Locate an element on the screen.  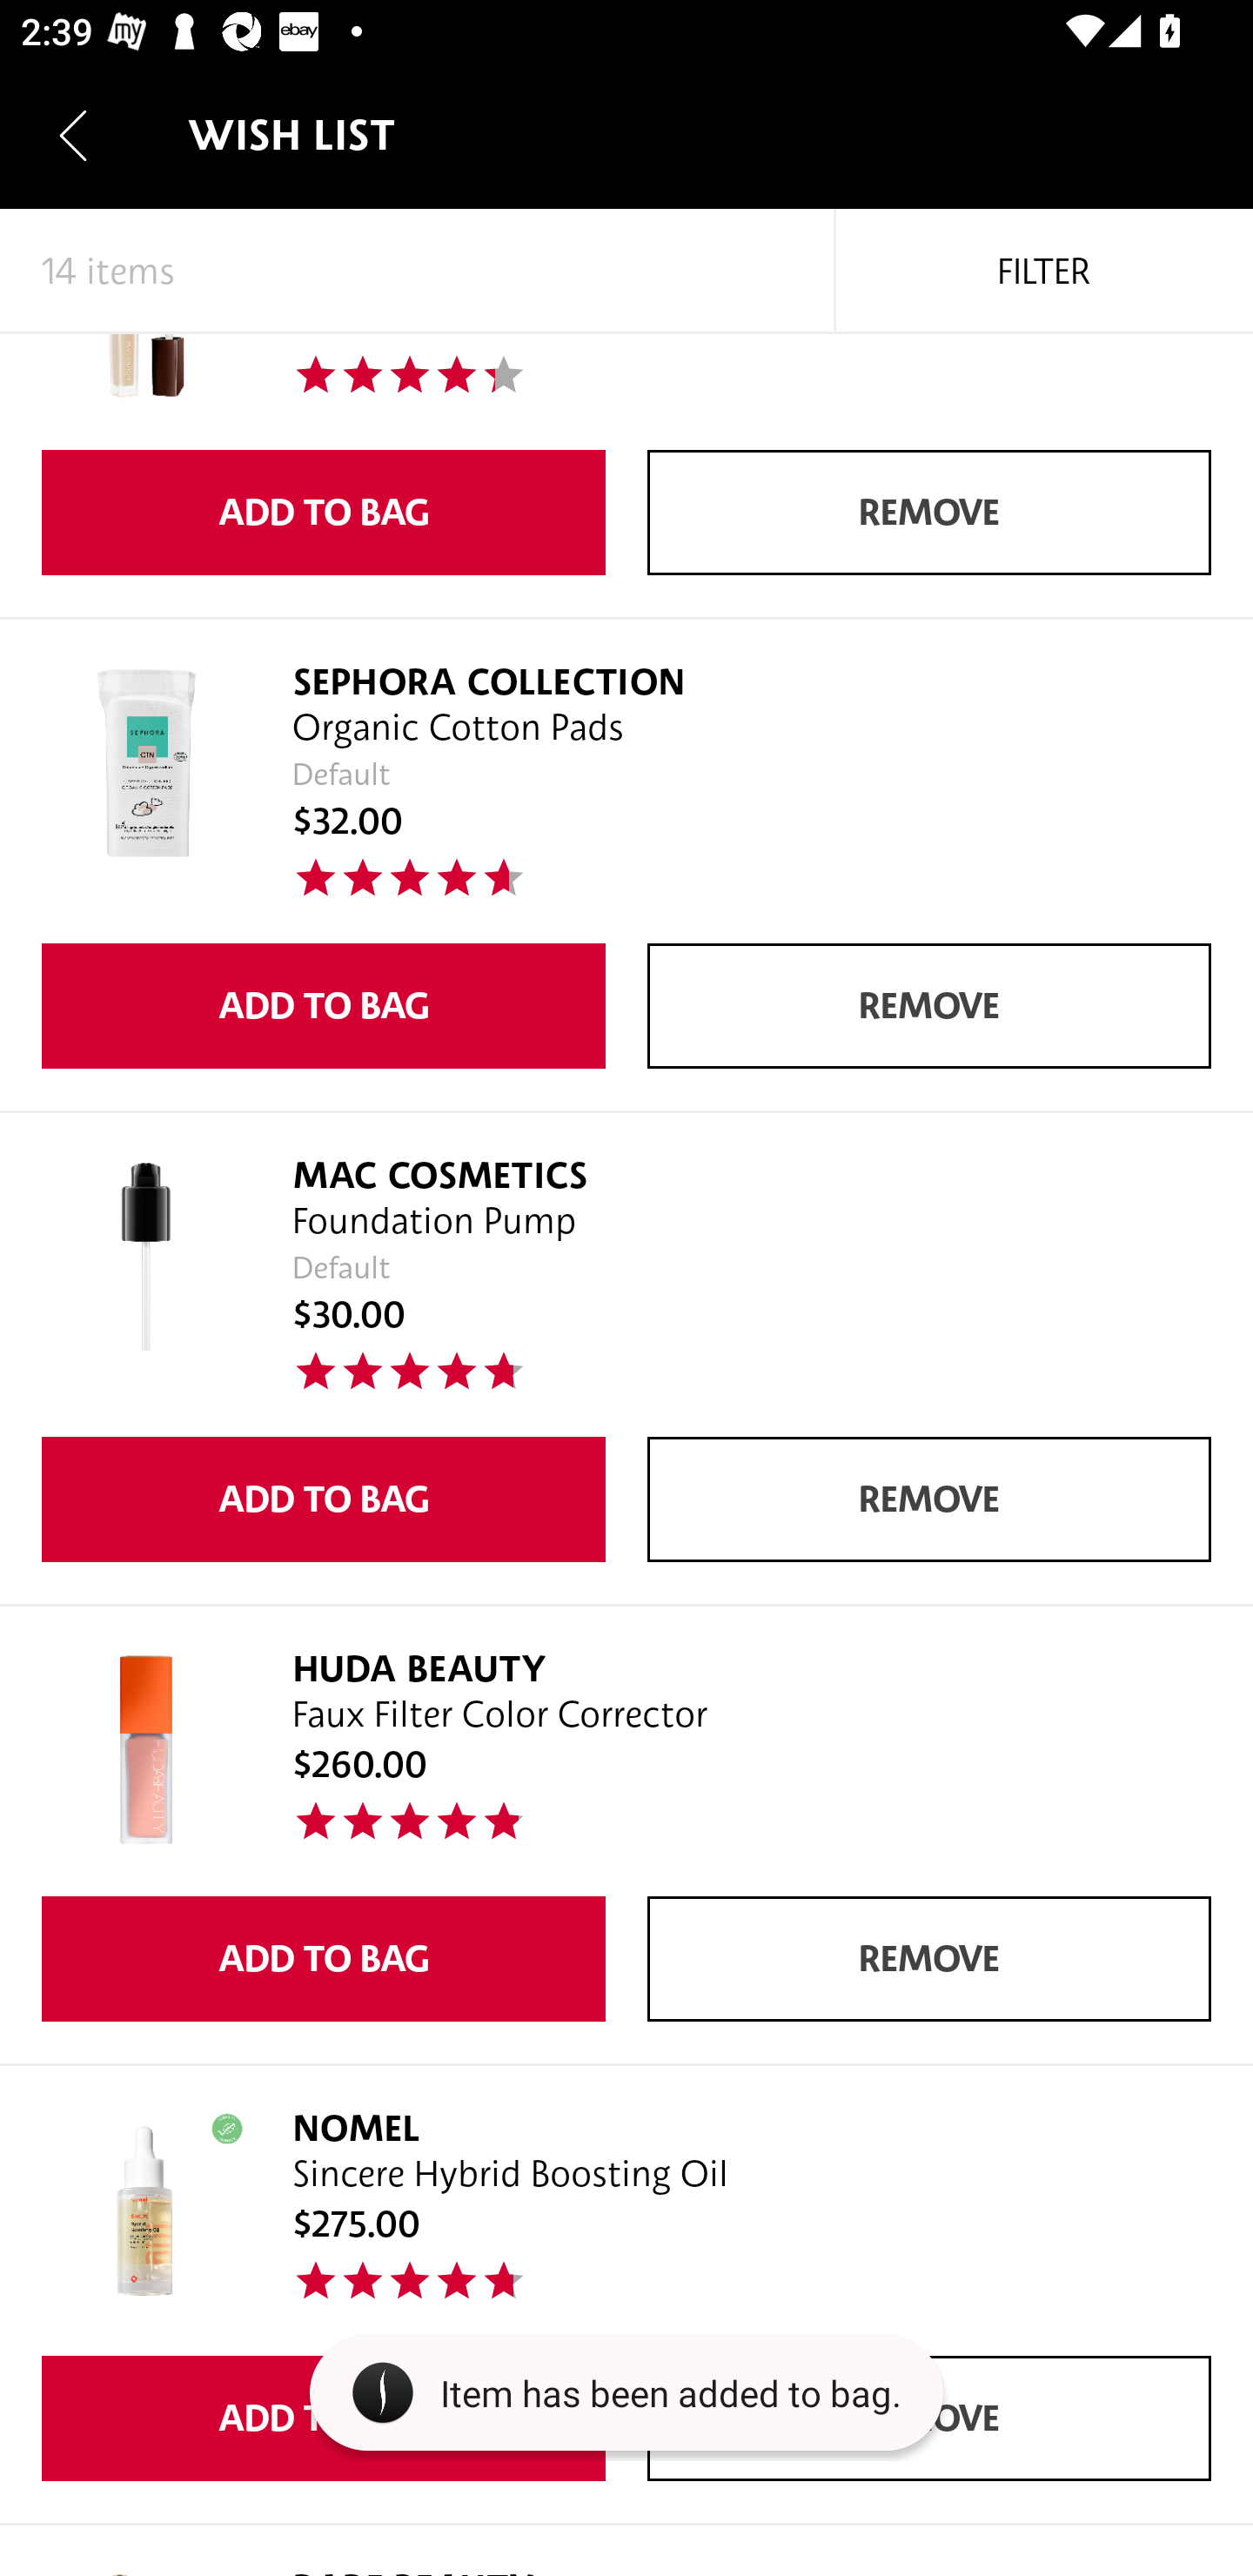
ADD TO BAG is located at coordinates (323, 1958).